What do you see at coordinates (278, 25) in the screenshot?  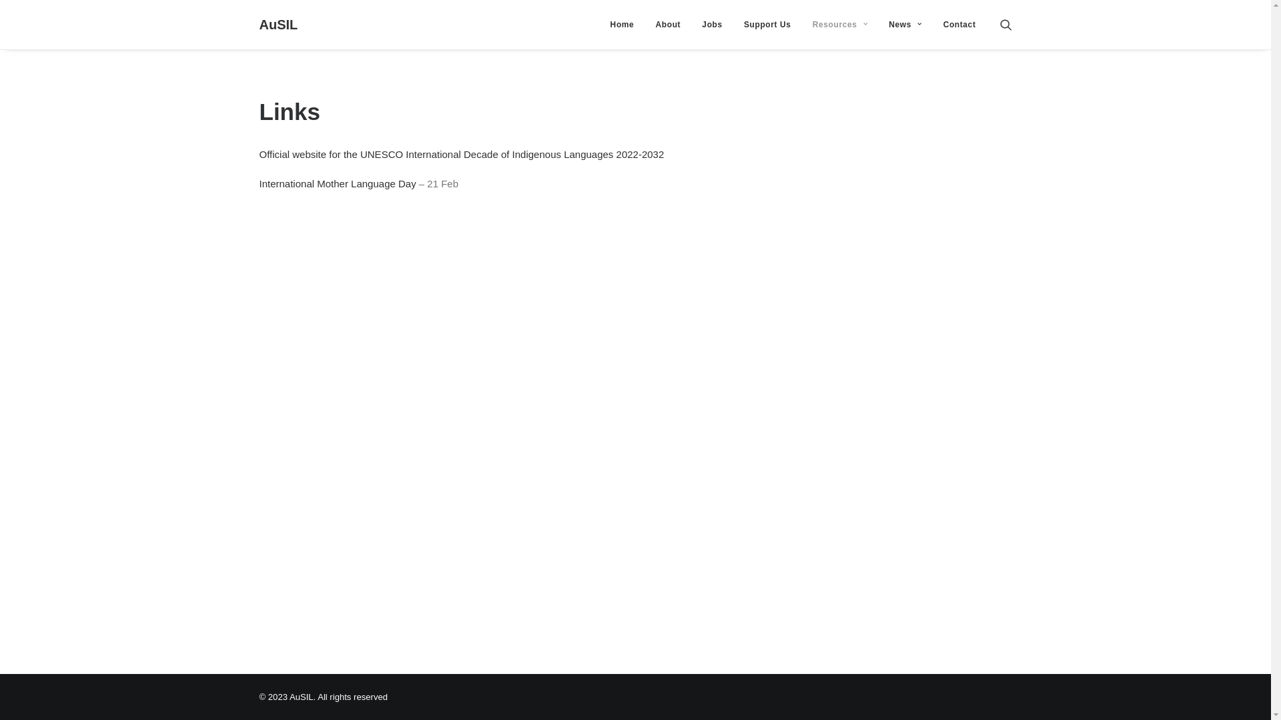 I see `AuSIL` at bounding box center [278, 25].